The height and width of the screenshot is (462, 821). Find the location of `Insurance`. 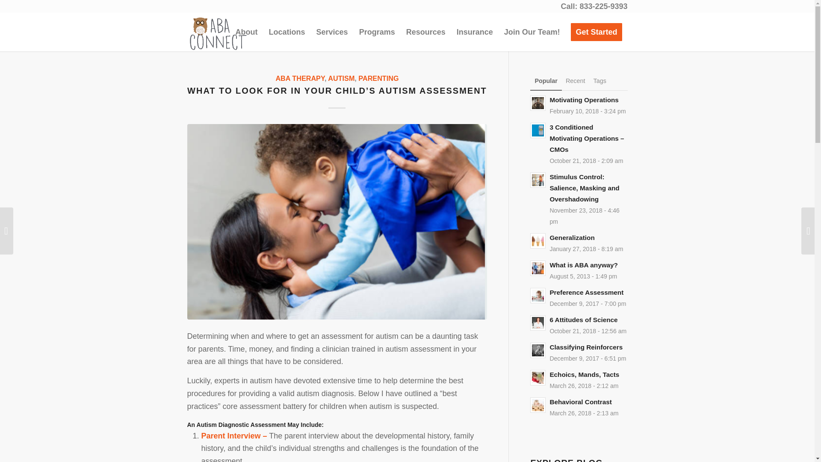

Insurance is located at coordinates (475, 32).